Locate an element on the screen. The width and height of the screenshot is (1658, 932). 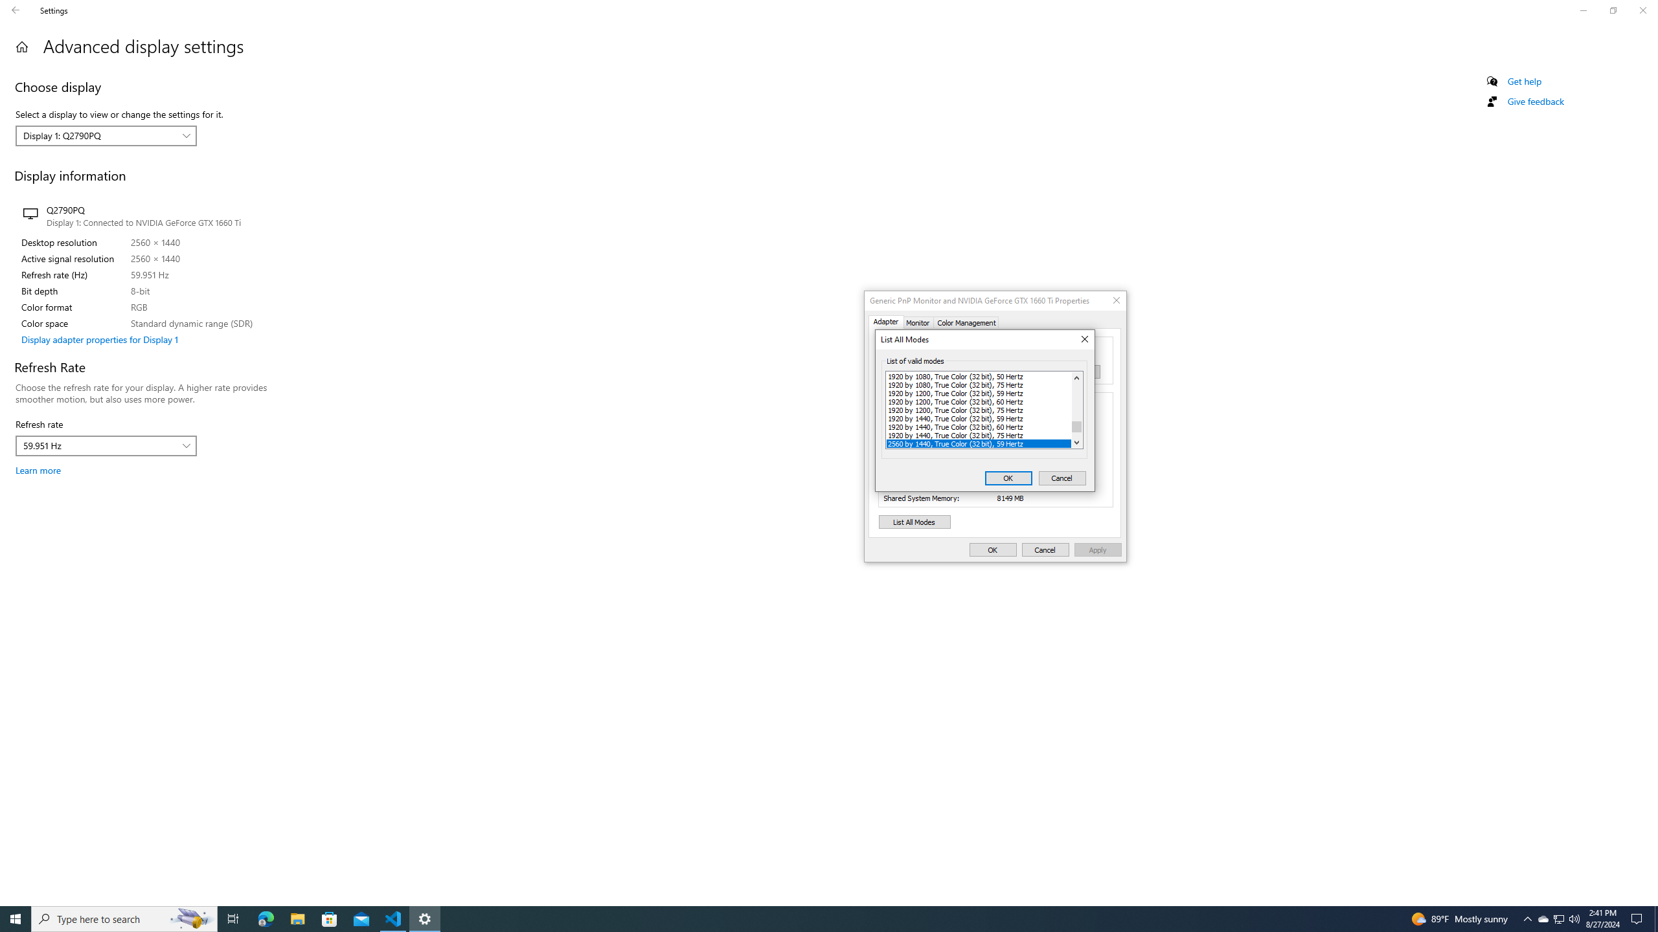
1920 by 1200, True Color (32 bit), 75 Hertz is located at coordinates (979, 409).